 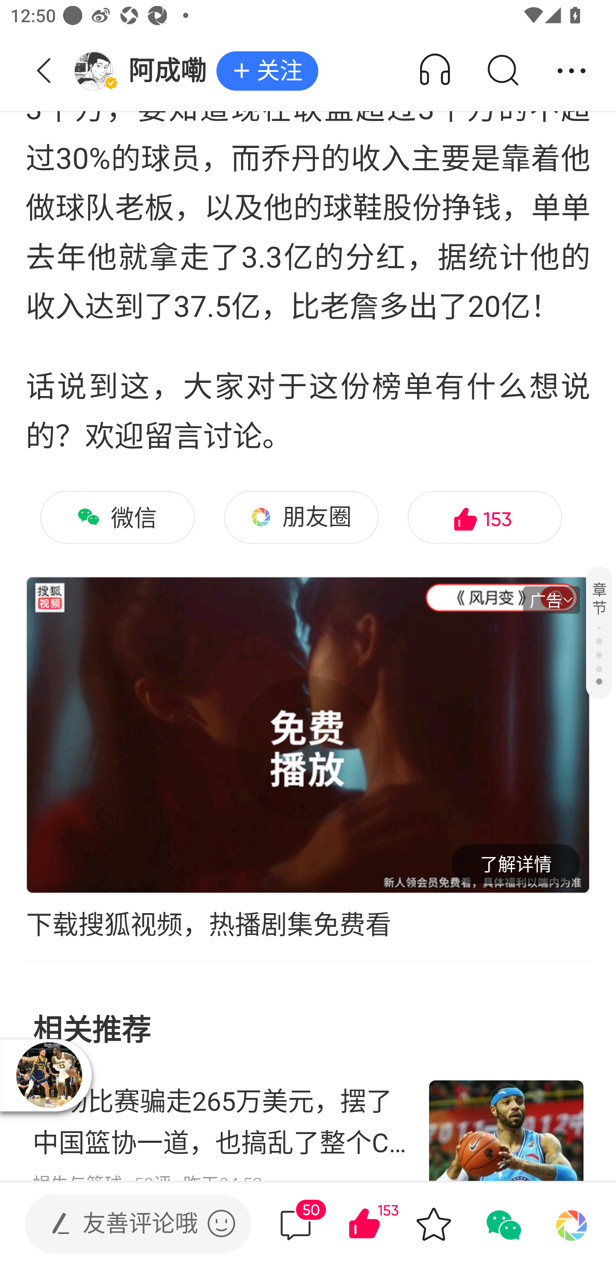 I want to click on 分享到朋友圈, so click(x=572, y=1224).